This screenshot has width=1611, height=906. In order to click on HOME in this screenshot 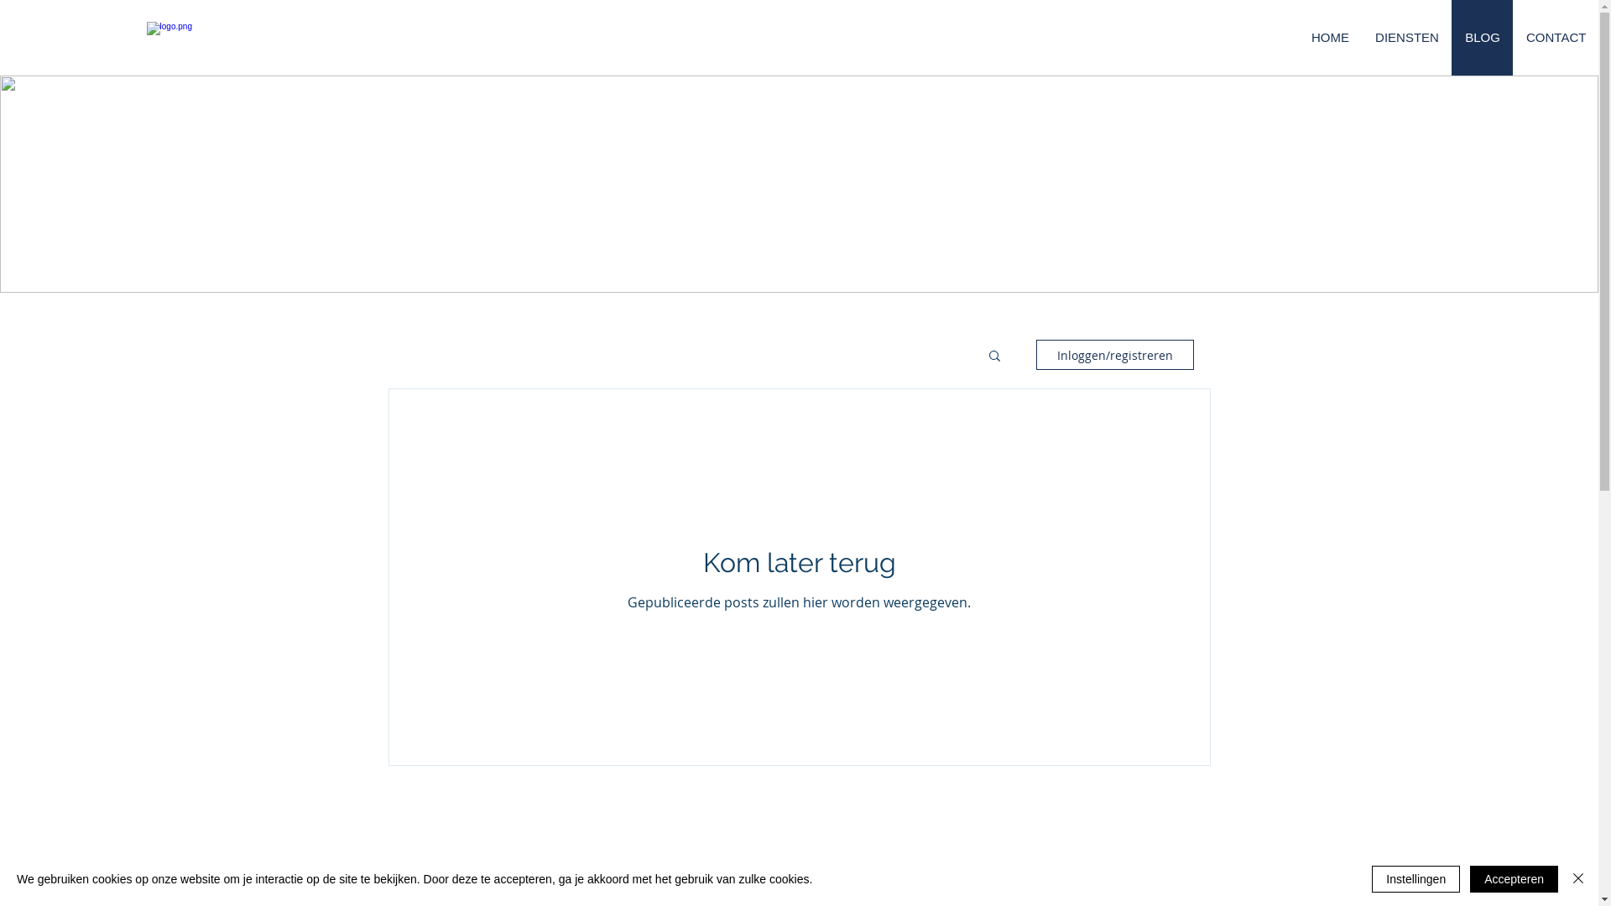, I will do `click(1330, 38)`.